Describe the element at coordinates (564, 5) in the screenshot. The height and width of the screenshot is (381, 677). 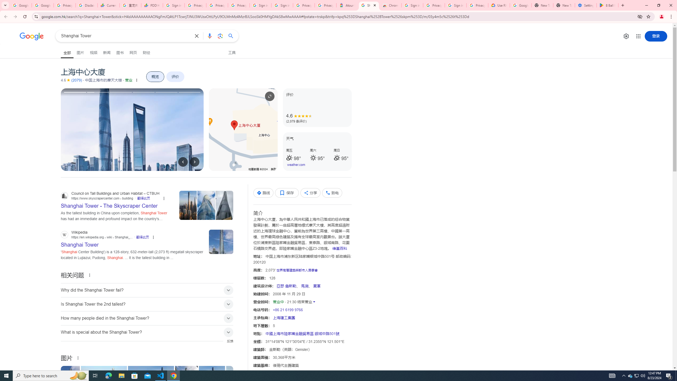
I see `New Tab` at that location.